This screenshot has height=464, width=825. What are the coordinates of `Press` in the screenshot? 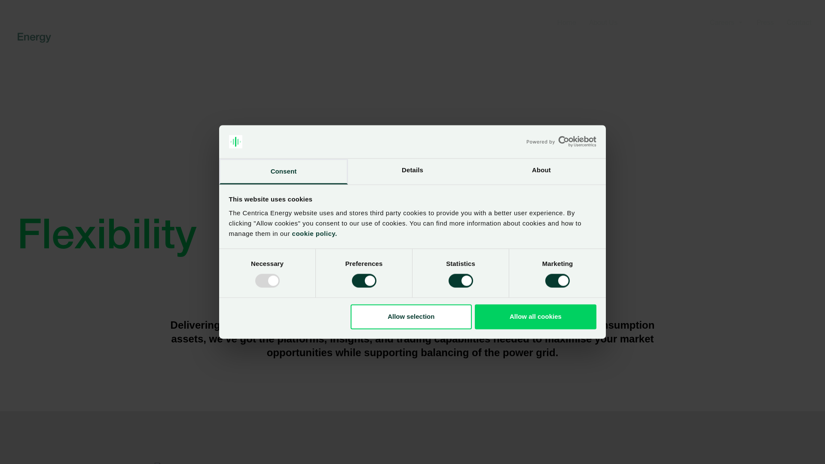 It's located at (765, 22).